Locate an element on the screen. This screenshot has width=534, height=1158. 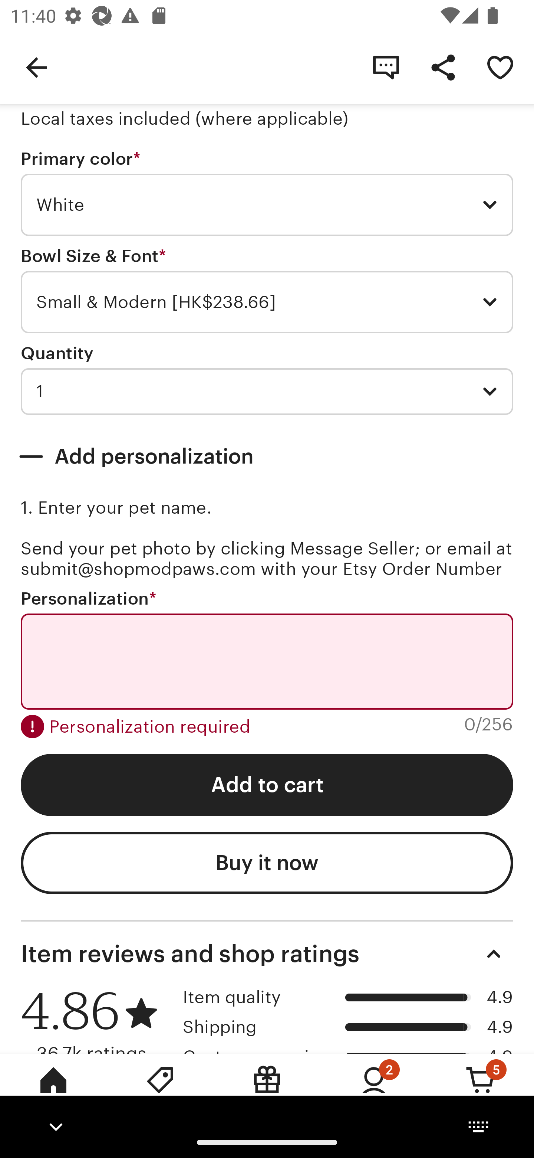
Item reviews and shop ratings is located at coordinates (267, 954).